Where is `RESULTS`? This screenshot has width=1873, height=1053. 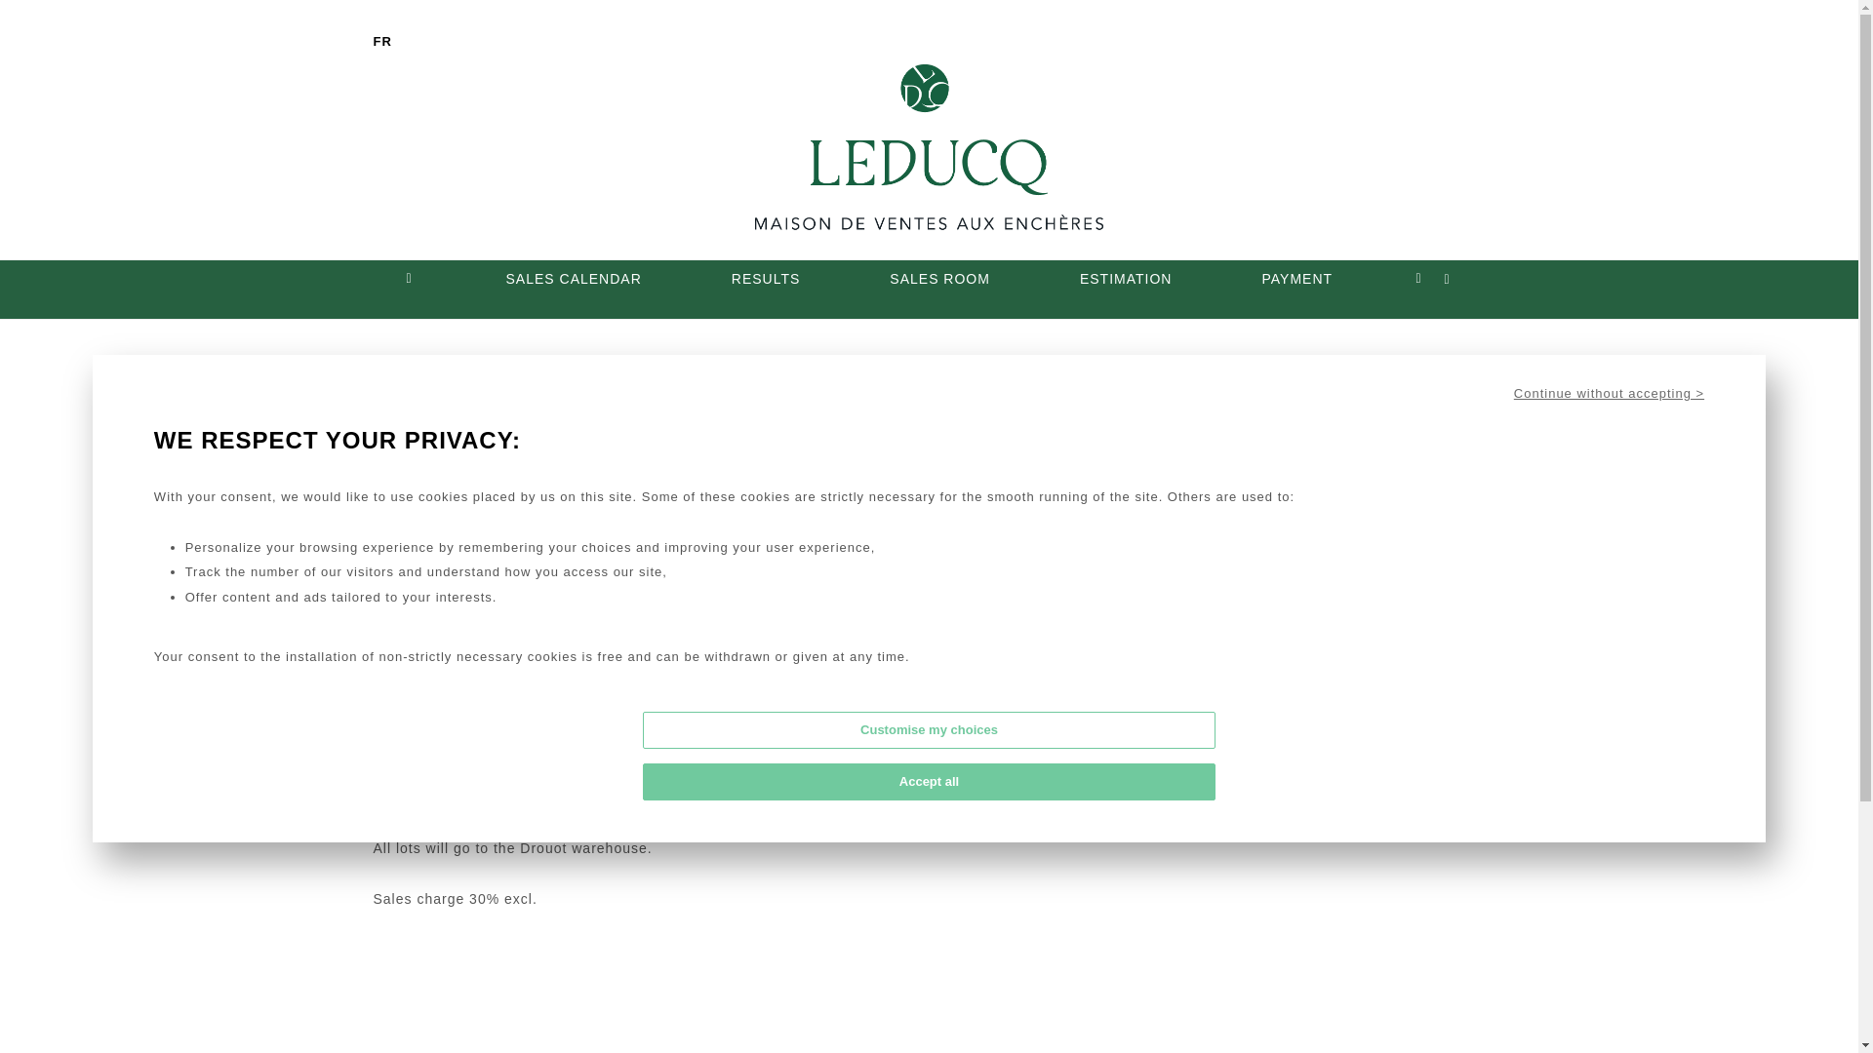
RESULTS is located at coordinates (765, 285).